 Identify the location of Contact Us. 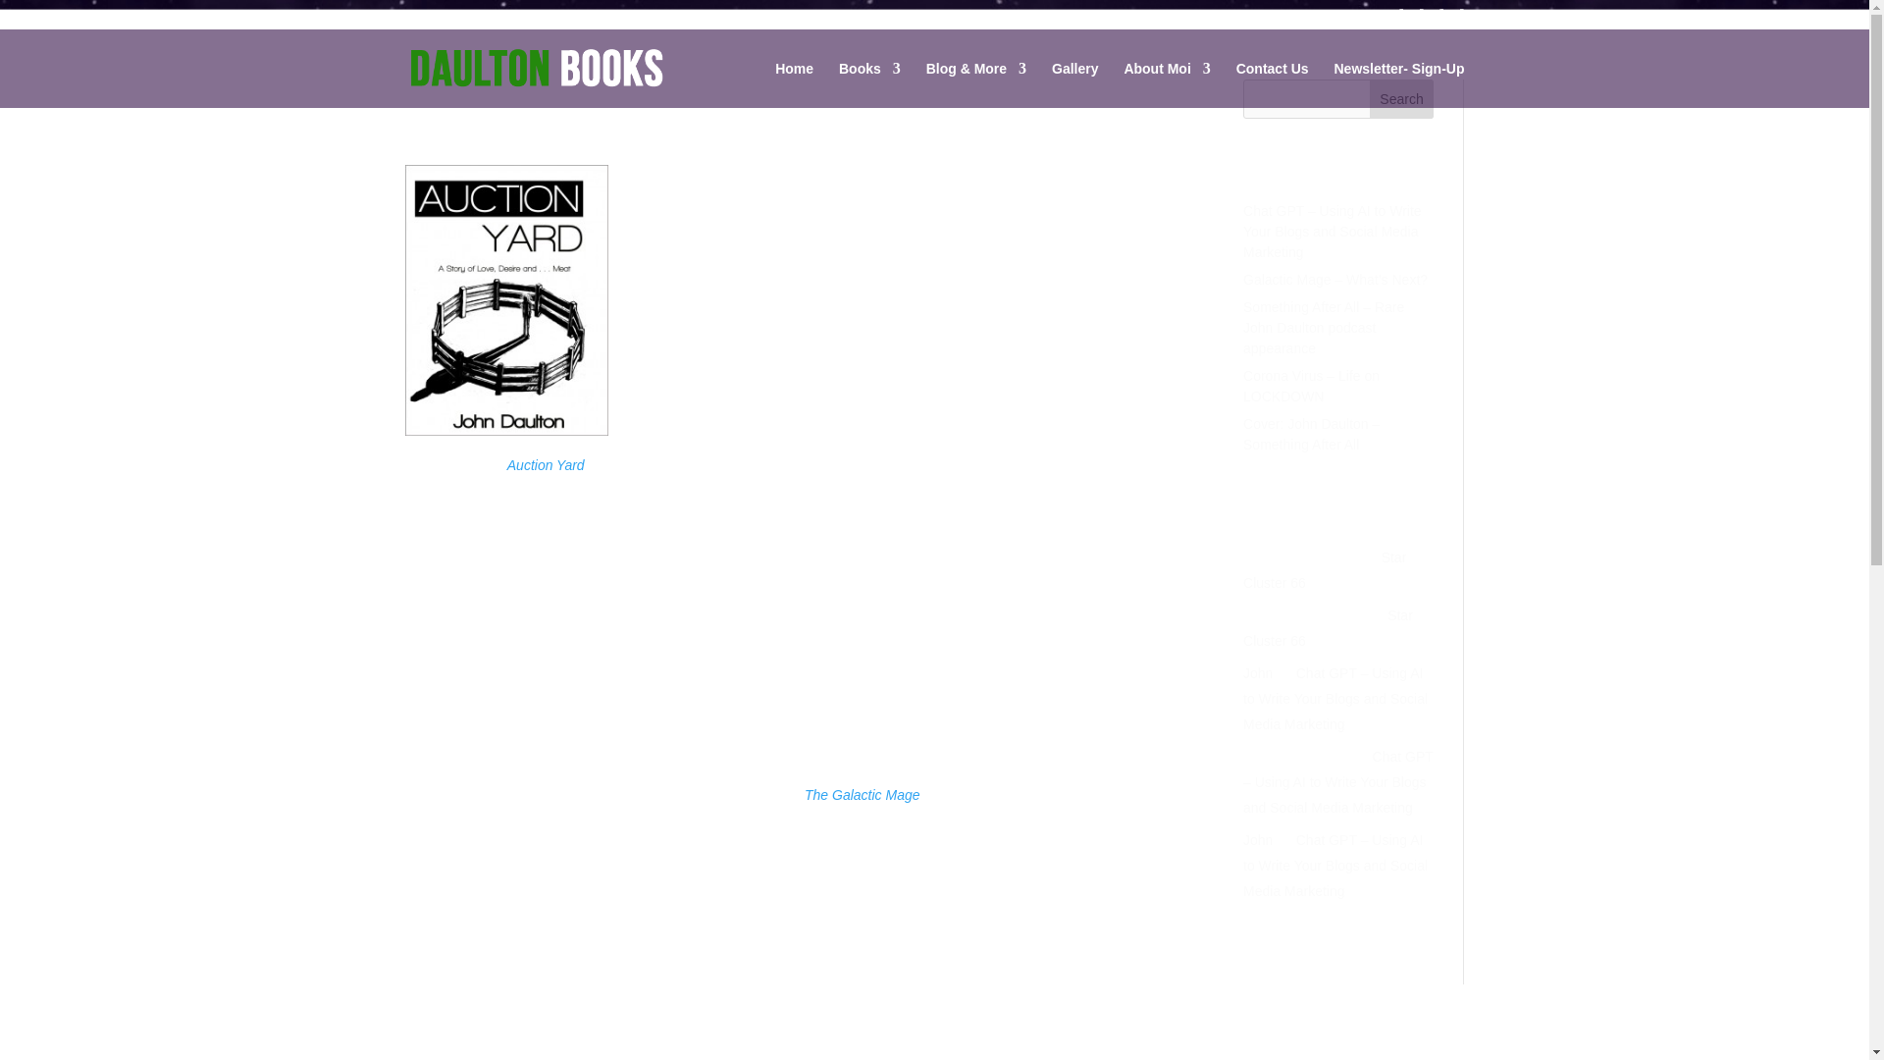
(1272, 84).